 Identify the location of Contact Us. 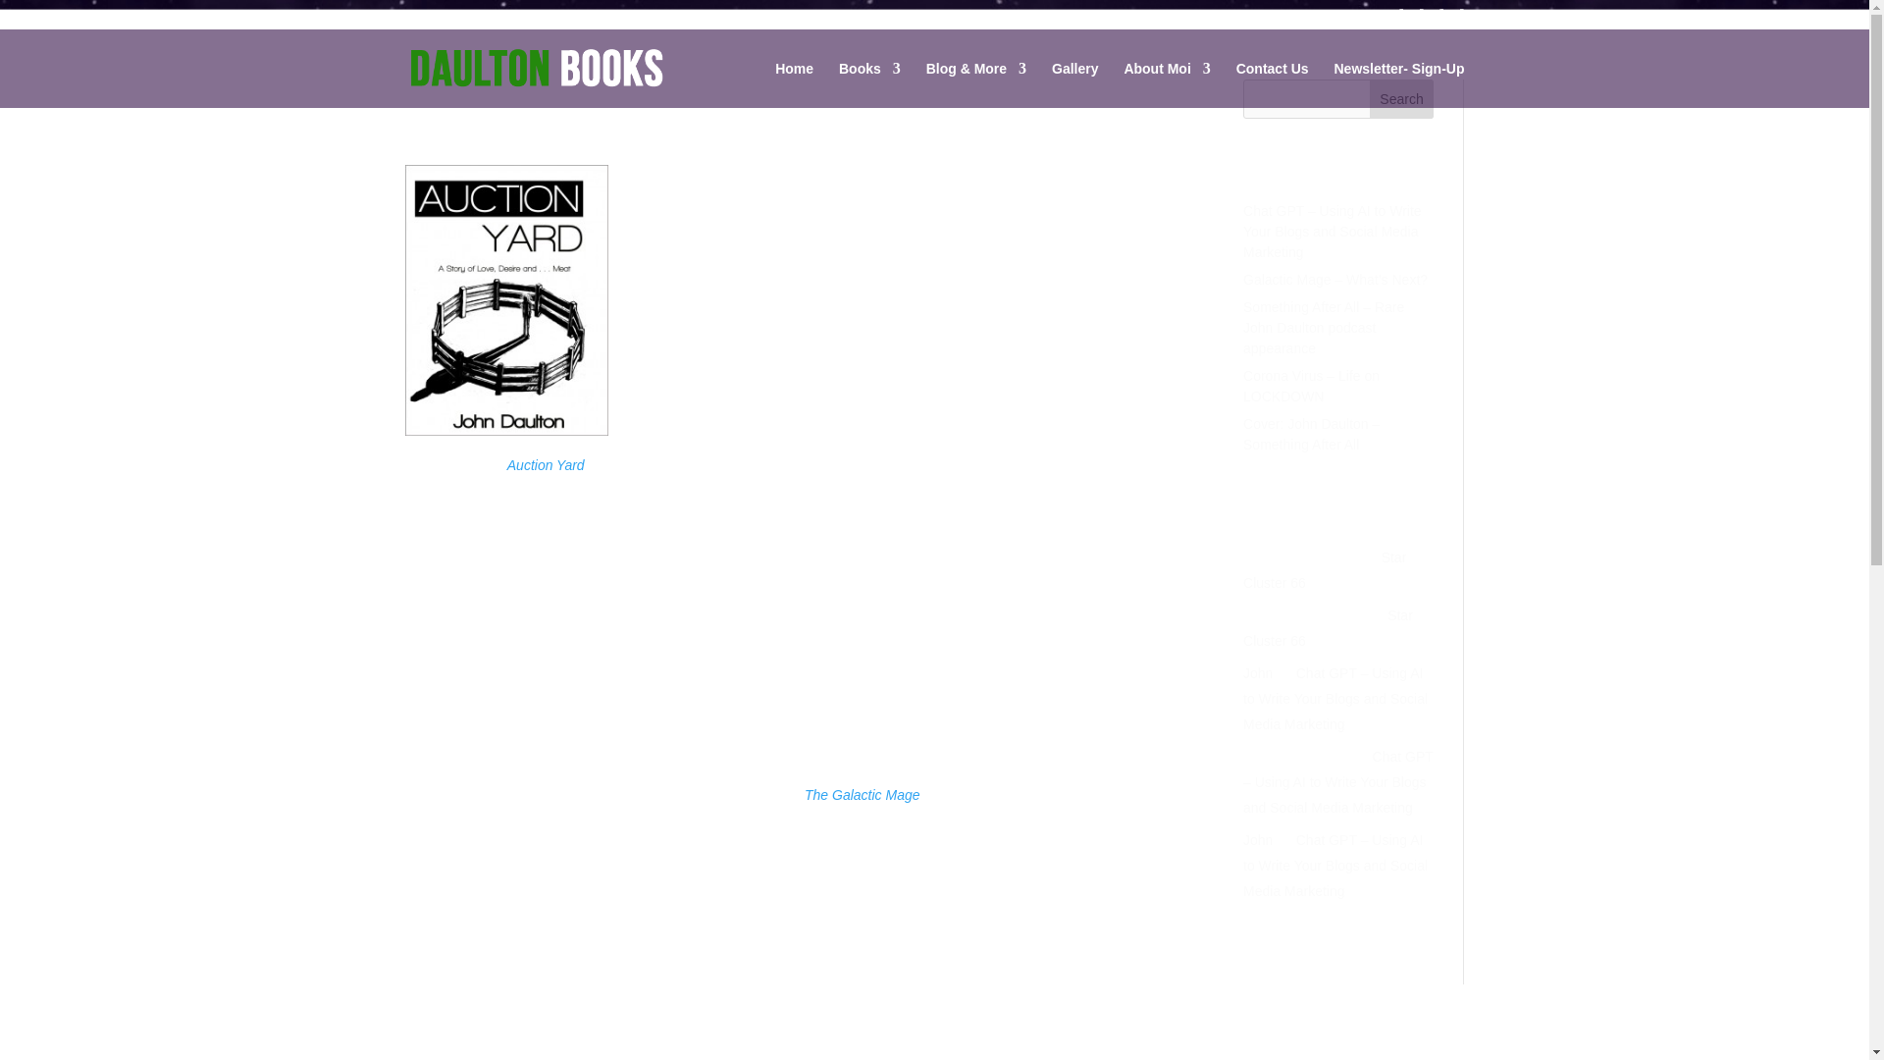
(1272, 84).